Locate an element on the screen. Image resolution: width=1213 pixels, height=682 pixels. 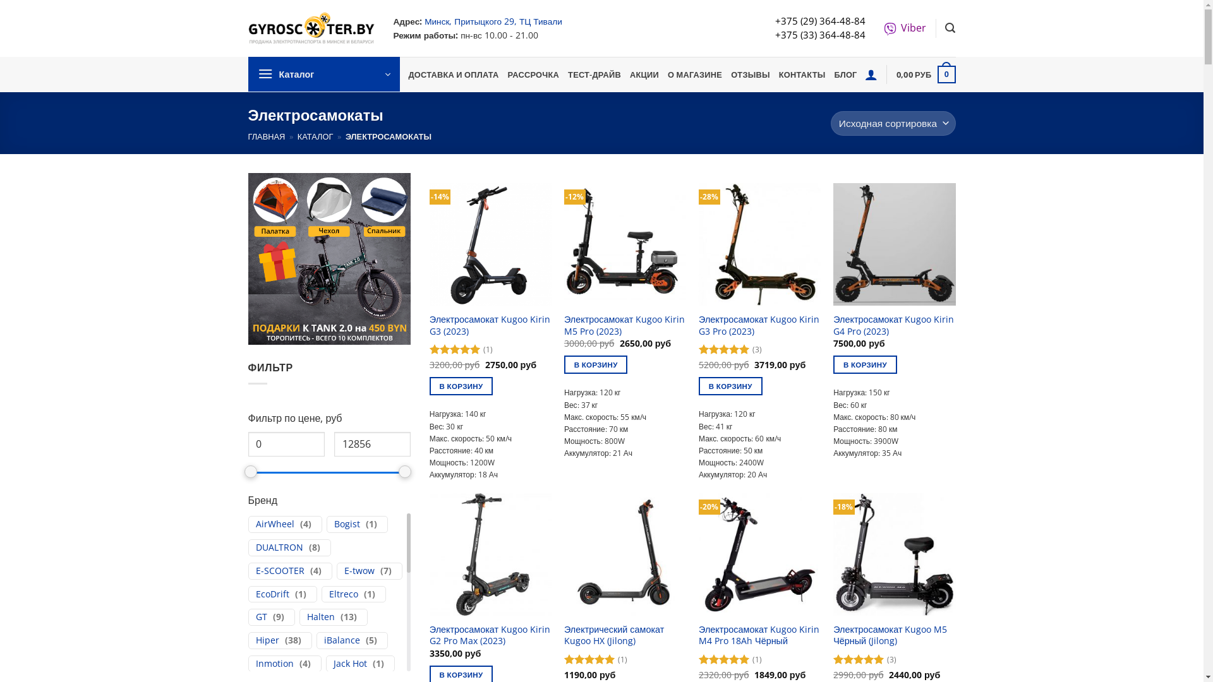
GT is located at coordinates (261, 618).